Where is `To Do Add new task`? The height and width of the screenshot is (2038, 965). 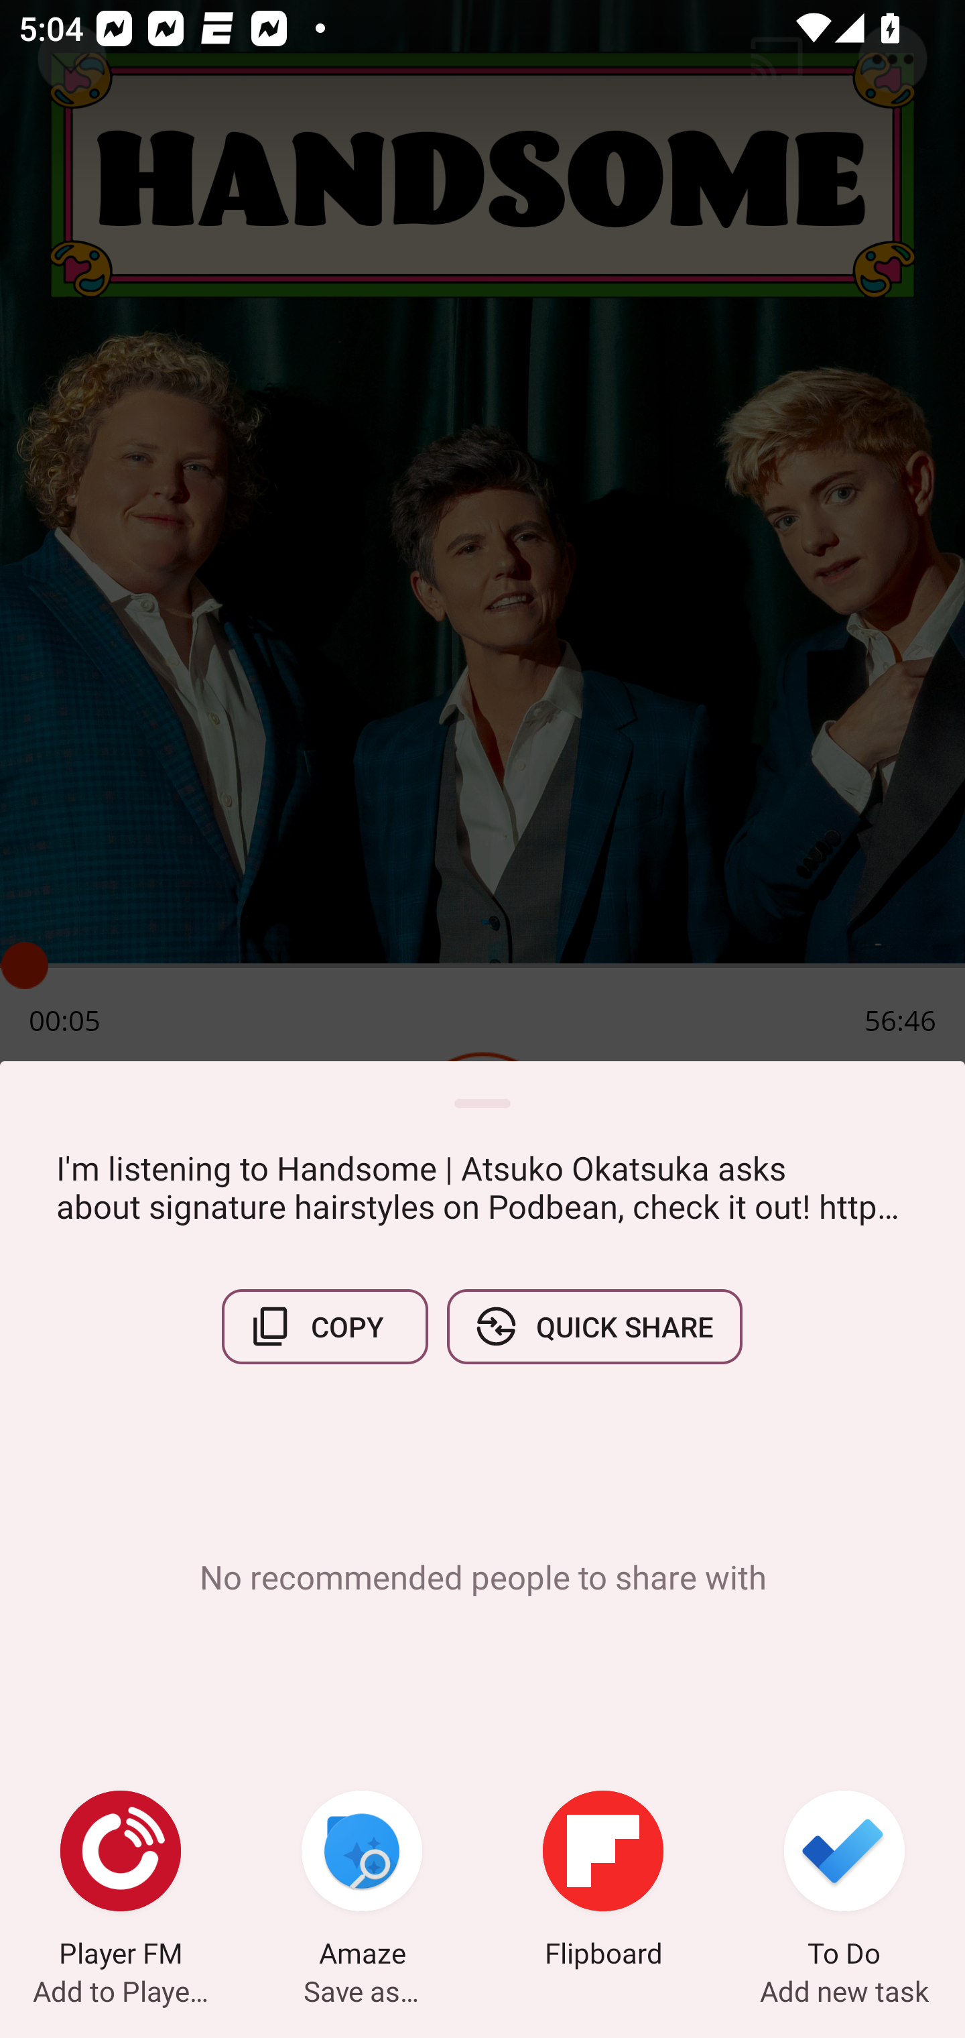
To Do Add new task is located at coordinates (844, 1882).